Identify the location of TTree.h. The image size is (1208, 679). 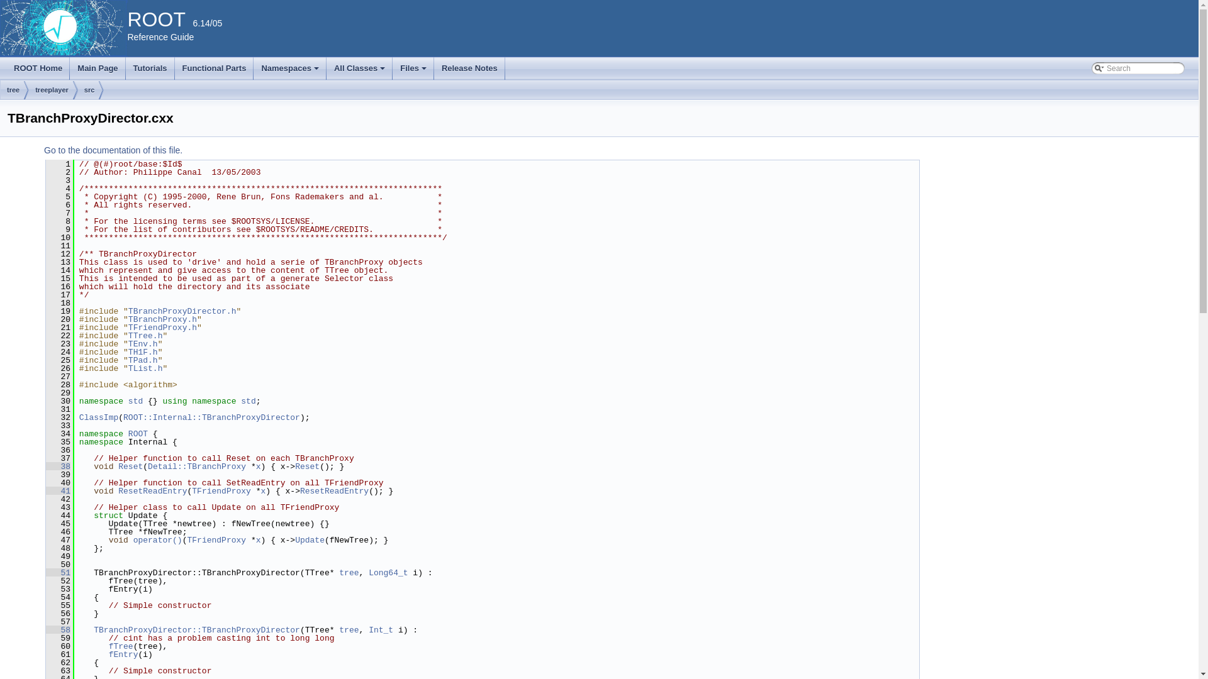
(146, 336).